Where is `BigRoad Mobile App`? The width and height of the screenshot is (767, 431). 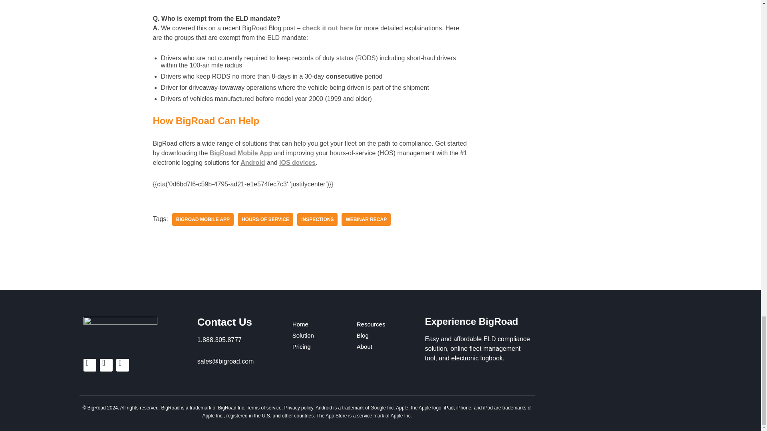
BigRoad Mobile App is located at coordinates (203, 219).